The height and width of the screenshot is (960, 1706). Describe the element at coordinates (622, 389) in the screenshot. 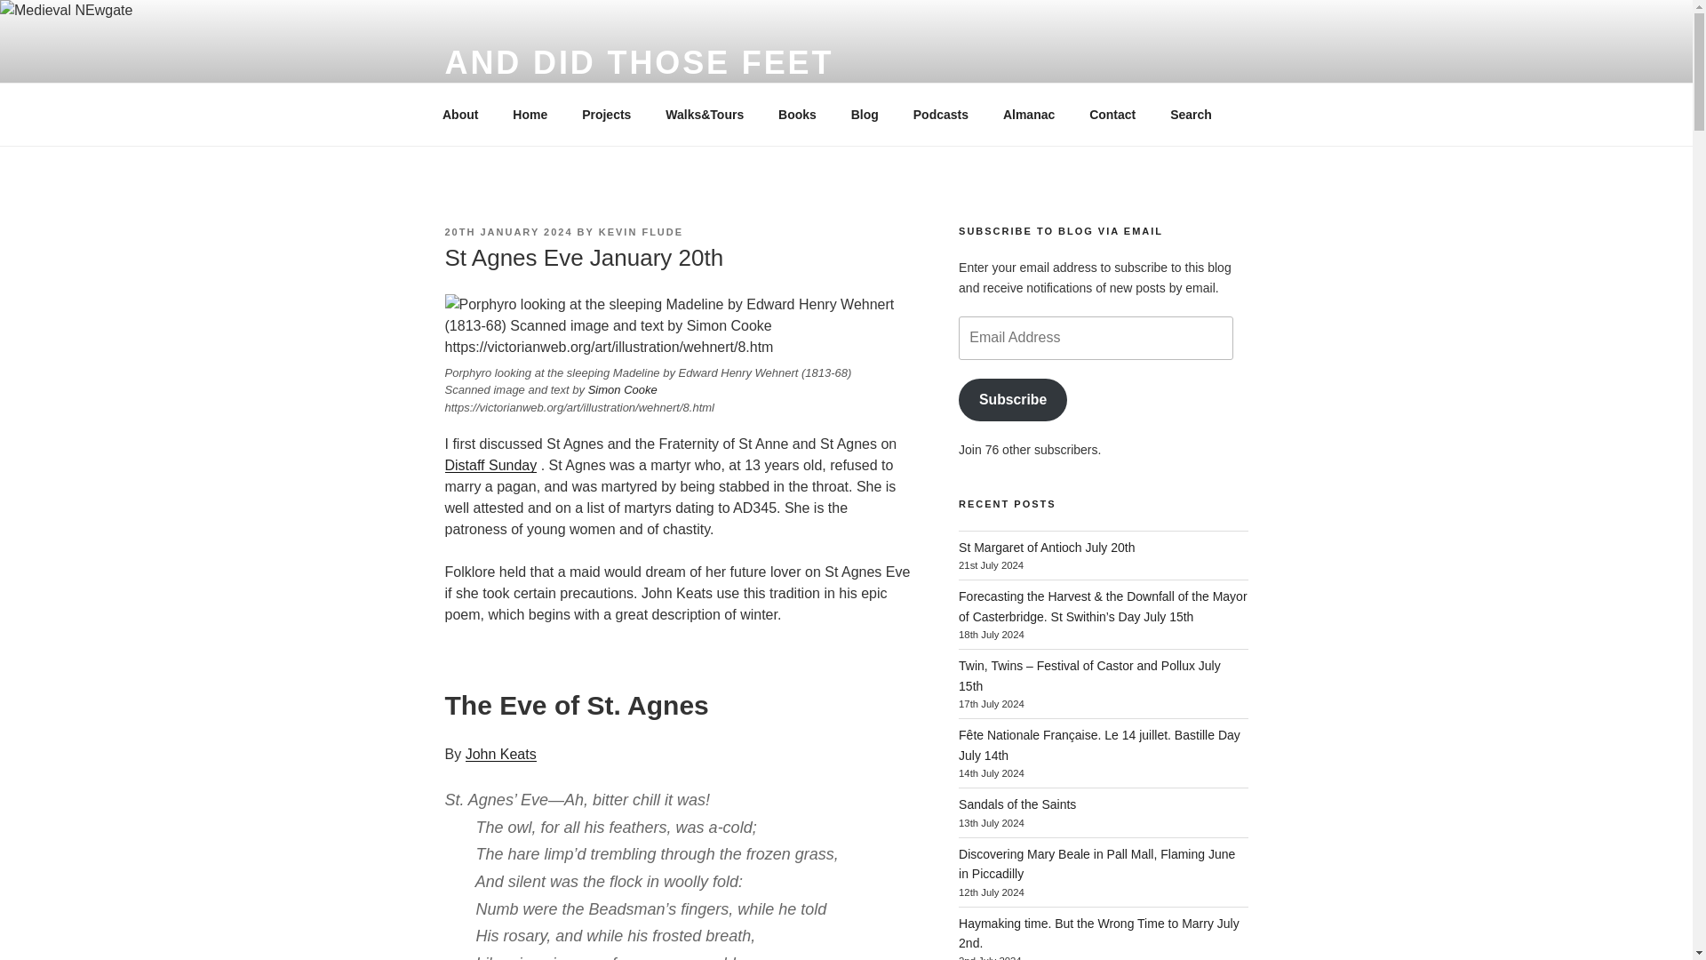

I see `Simon Cooke` at that location.